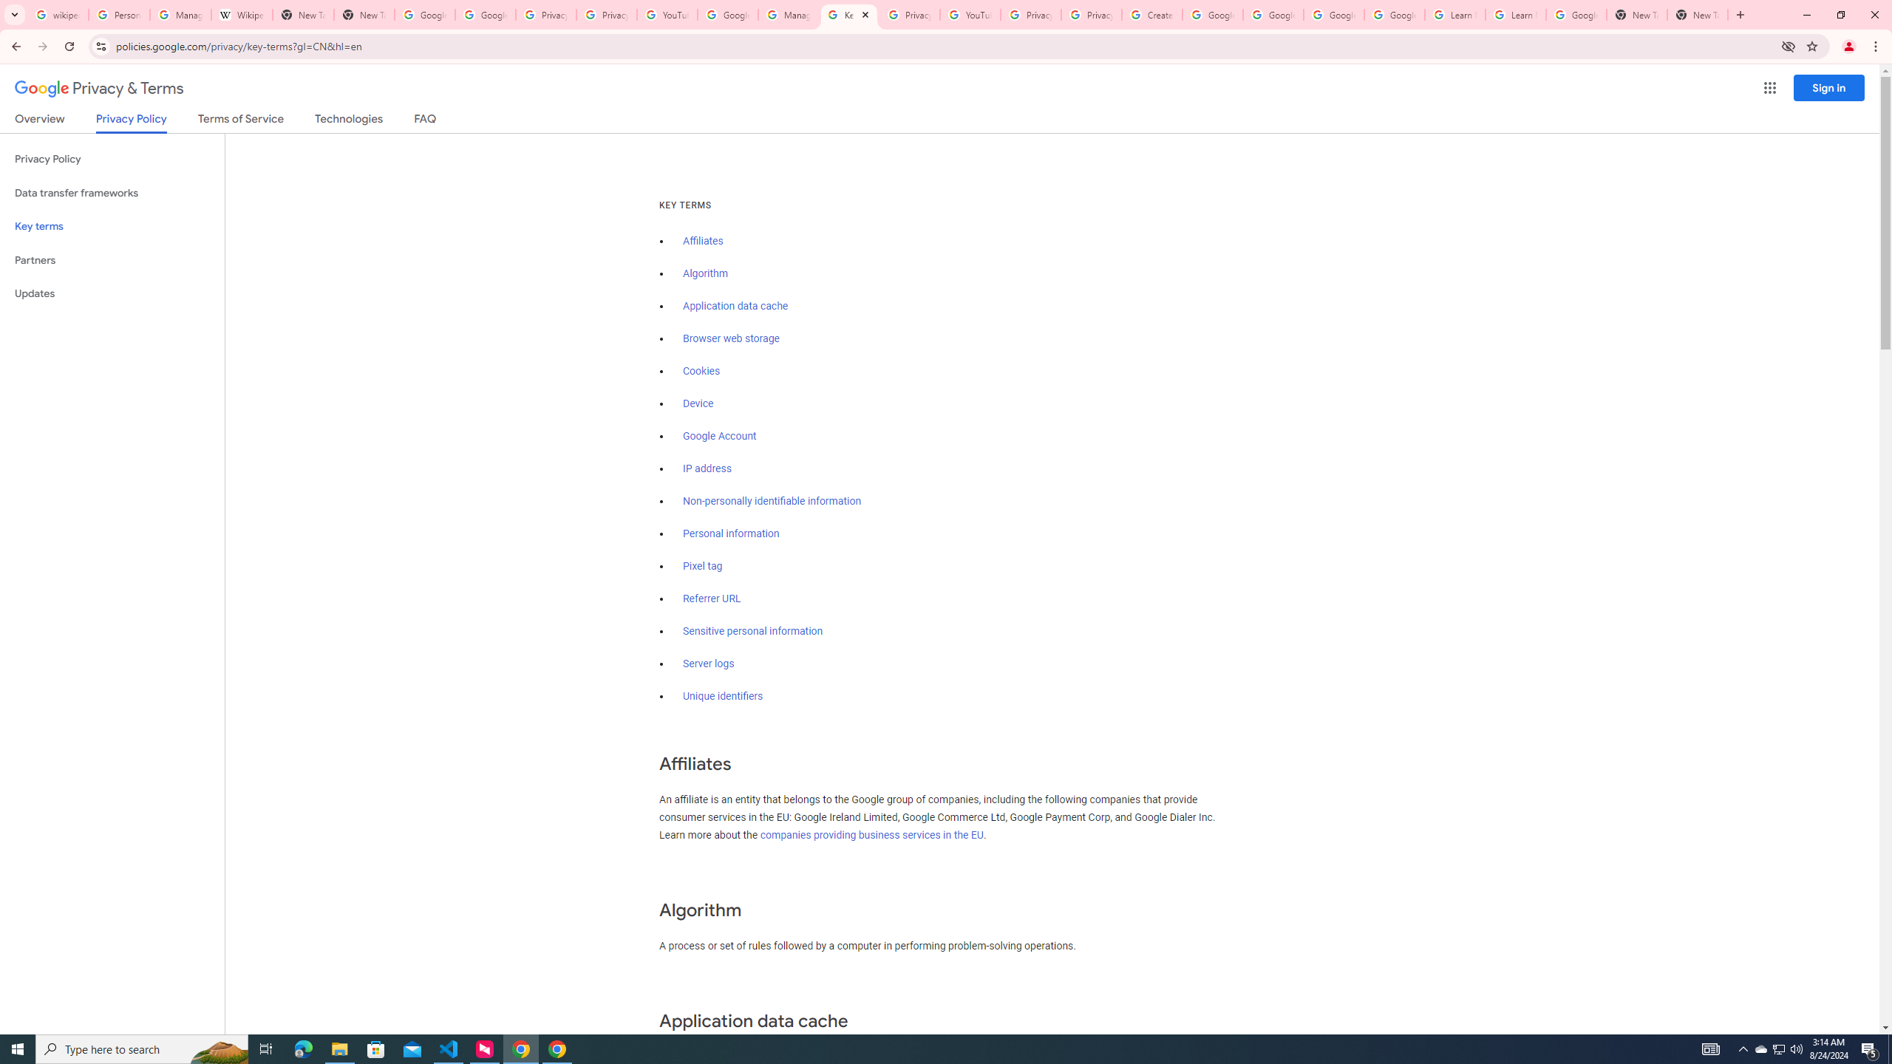  What do you see at coordinates (872, 835) in the screenshot?
I see `companies providing business services in the EU` at bounding box center [872, 835].